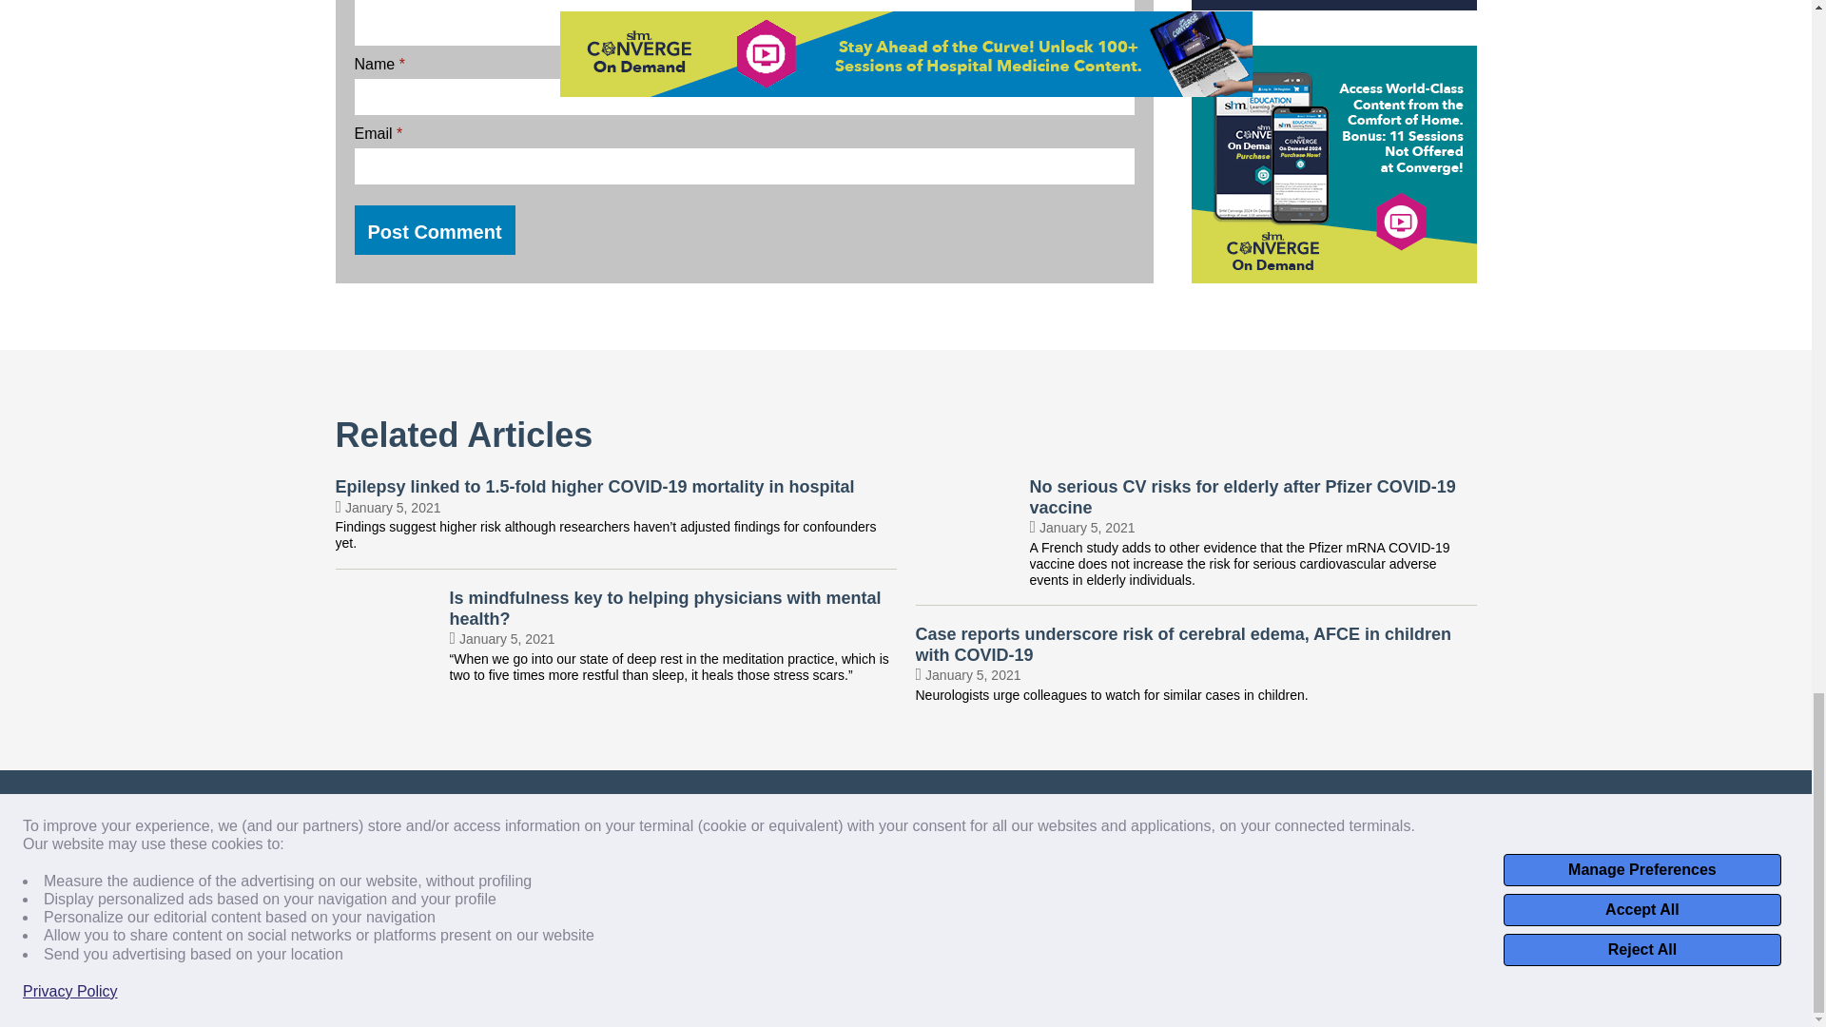 This screenshot has height=1027, width=1826. What do you see at coordinates (434, 230) in the screenshot?
I see `Post Comment` at bounding box center [434, 230].